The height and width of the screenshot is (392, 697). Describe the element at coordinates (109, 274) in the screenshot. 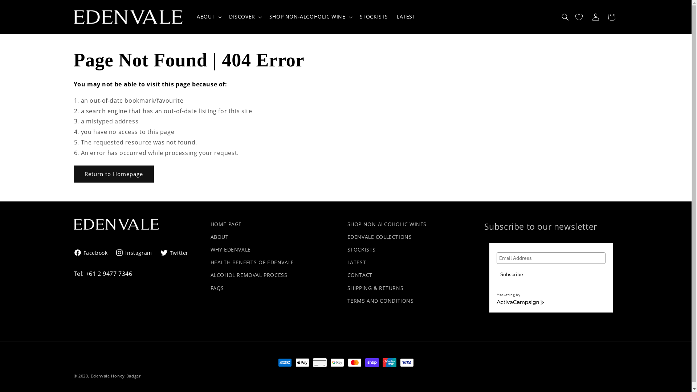

I see `+61 2 9477 7346` at that location.